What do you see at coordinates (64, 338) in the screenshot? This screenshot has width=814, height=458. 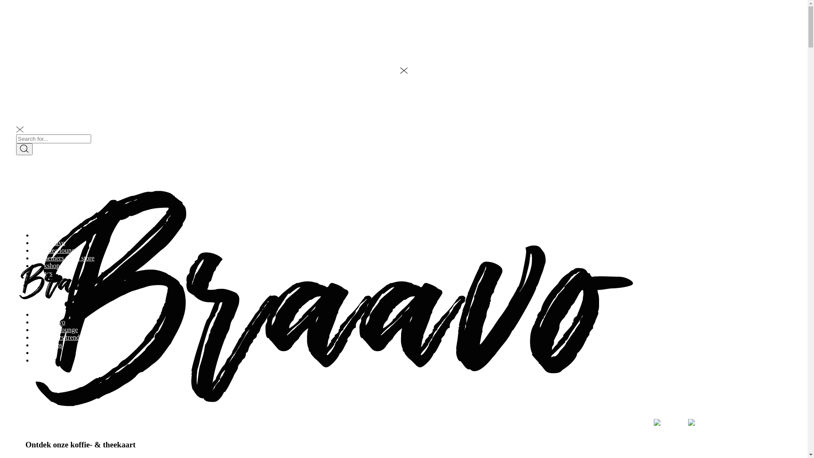 I see `deelnemers trend store` at bounding box center [64, 338].